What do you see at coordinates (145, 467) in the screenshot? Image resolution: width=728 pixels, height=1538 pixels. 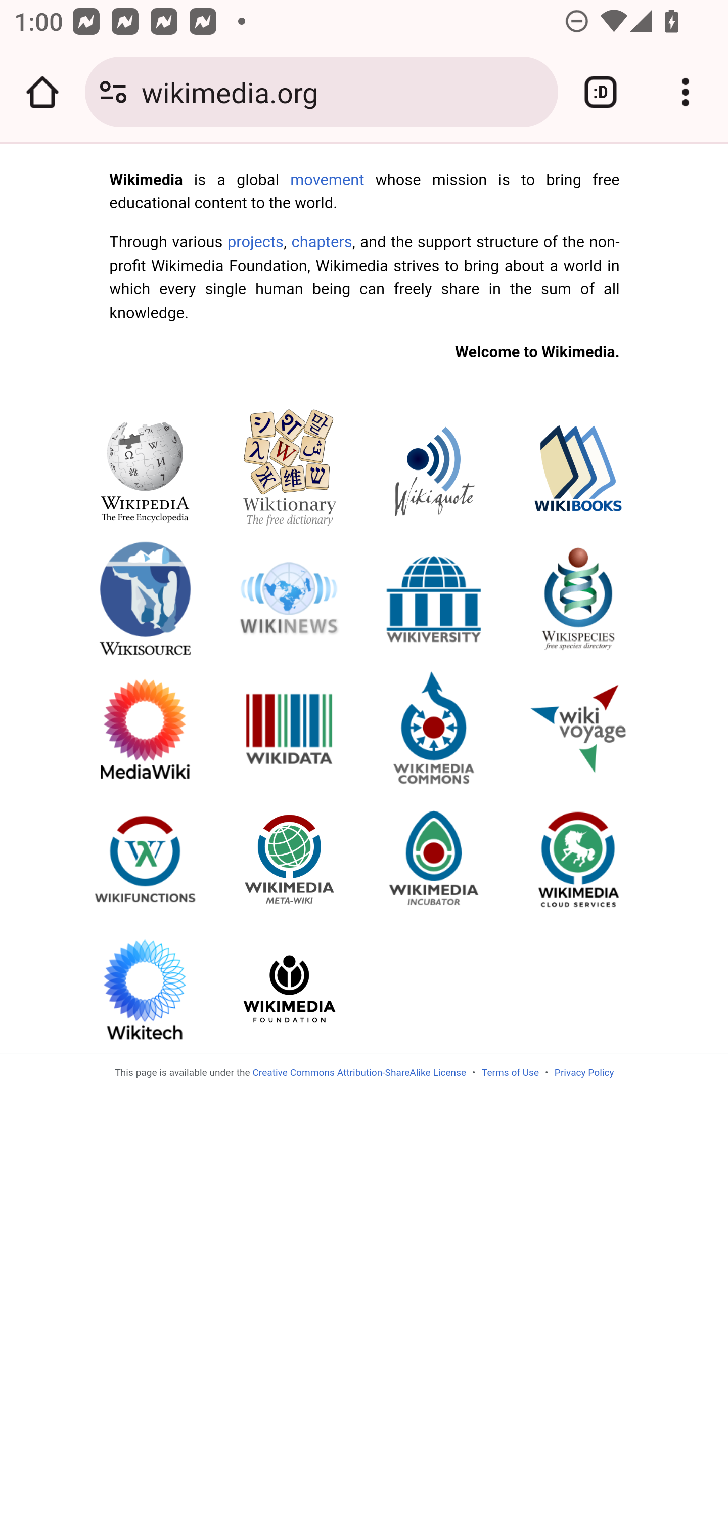 I see `Wikipedia` at bounding box center [145, 467].